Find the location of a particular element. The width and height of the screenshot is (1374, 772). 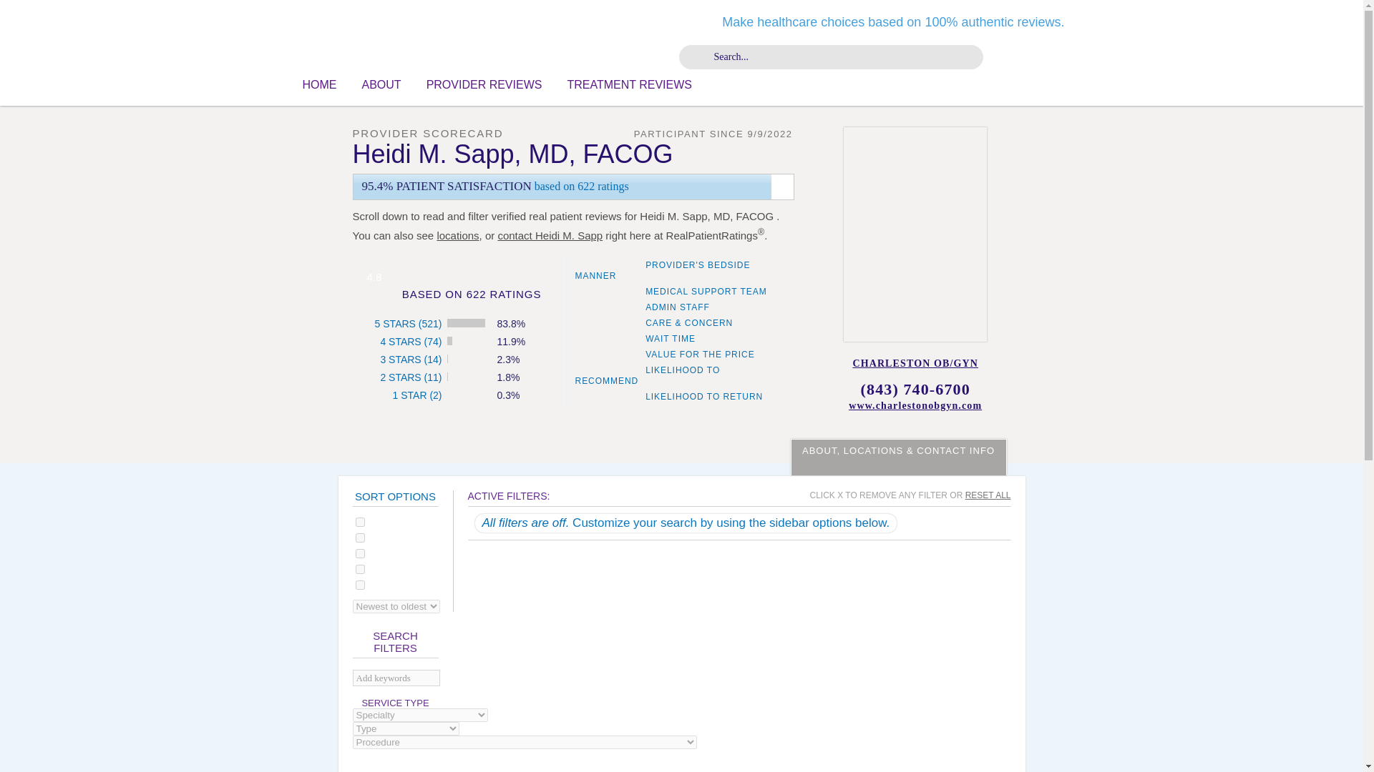

5 is located at coordinates (359, 522).